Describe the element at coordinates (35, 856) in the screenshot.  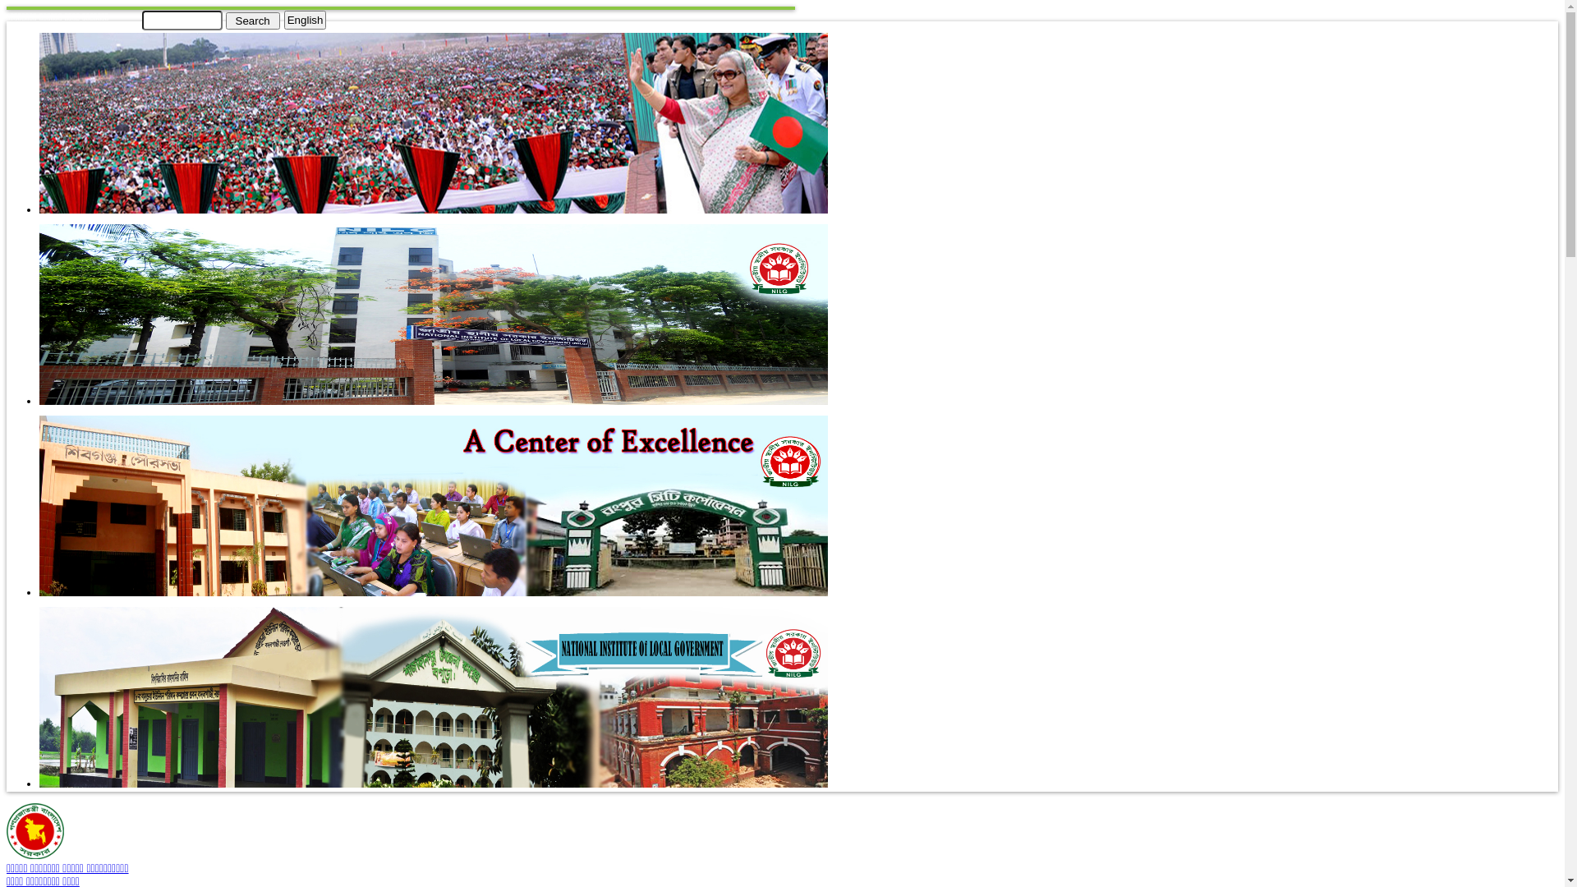
I see `Home` at that location.